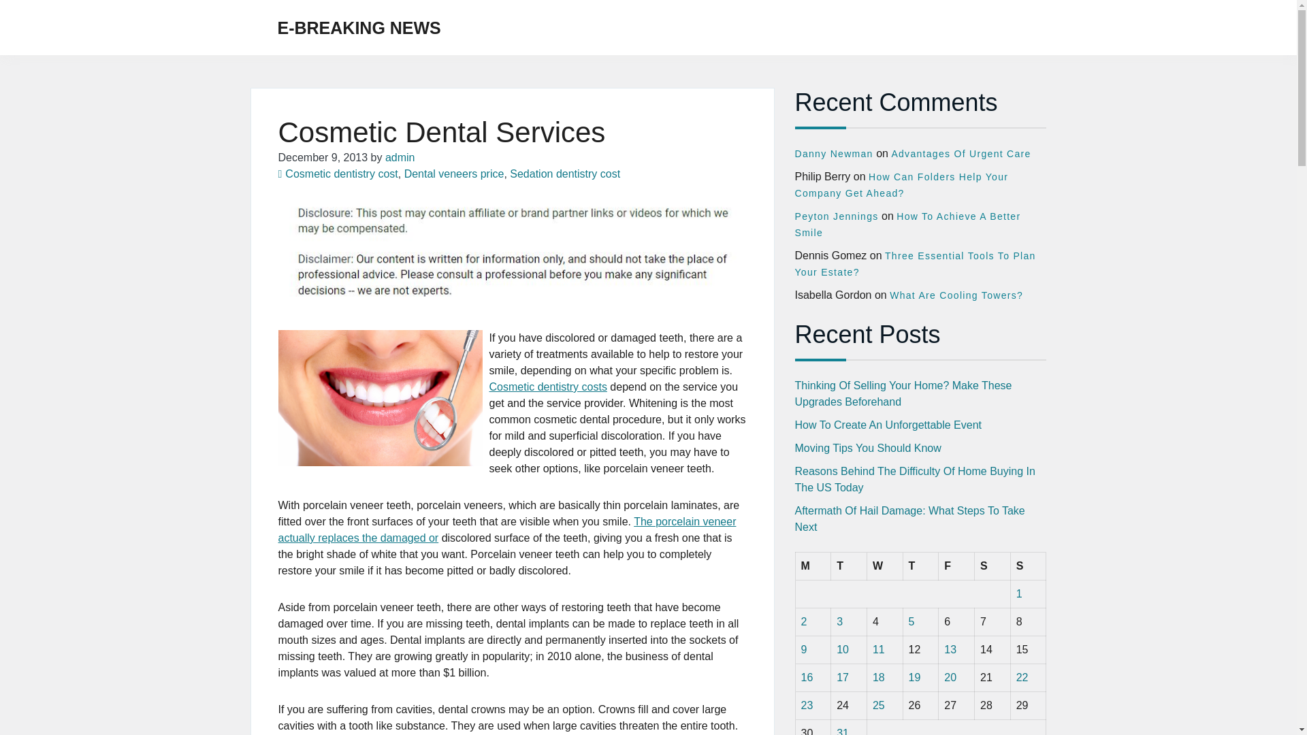 This screenshot has width=1307, height=735. Describe the element at coordinates (915, 479) in the screenshot. I see `Reasons Behind The Difficulty Of Home Buying In The US Today` at that location.